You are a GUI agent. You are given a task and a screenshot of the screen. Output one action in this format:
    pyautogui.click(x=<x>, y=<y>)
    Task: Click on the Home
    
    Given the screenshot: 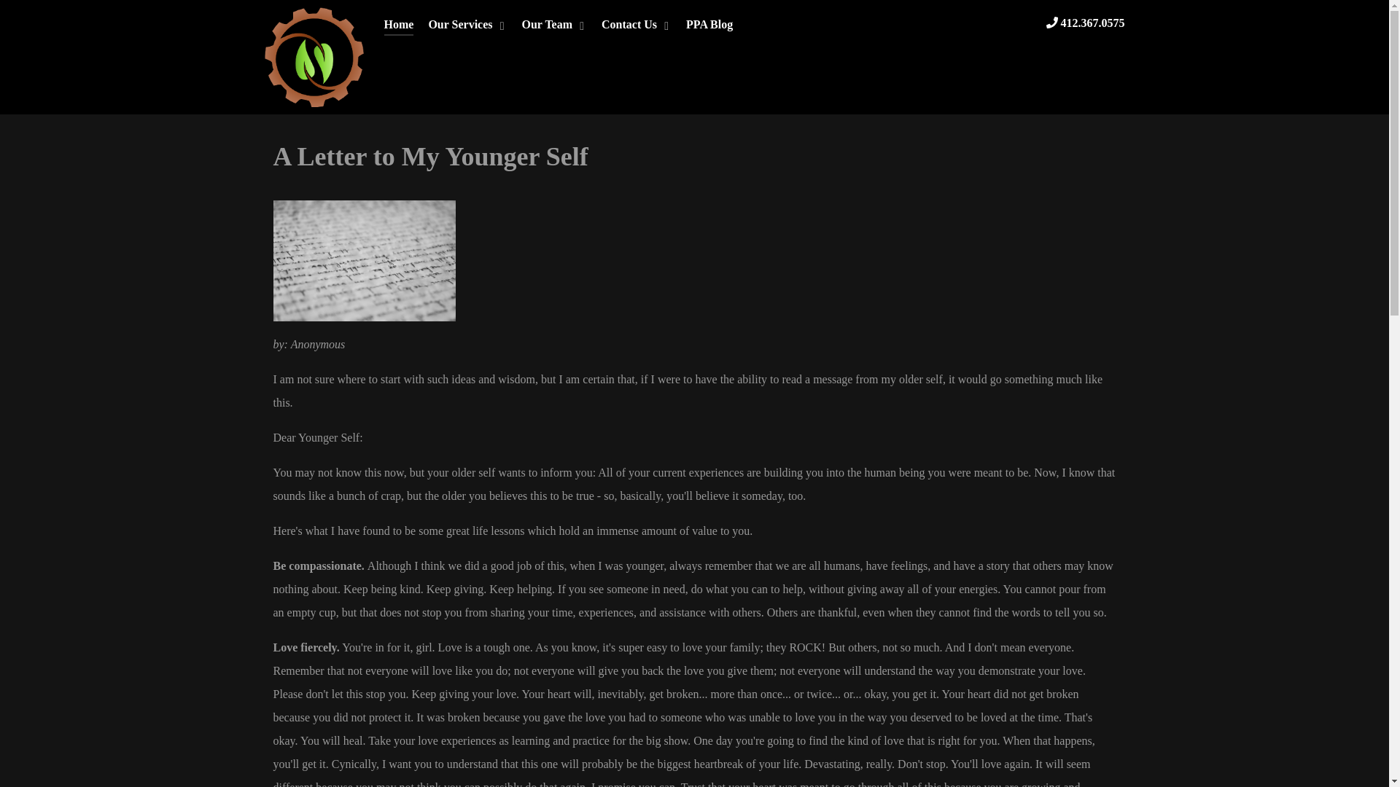 What is the action you would take?
    pyautogui.click(x=398, y=26)
    